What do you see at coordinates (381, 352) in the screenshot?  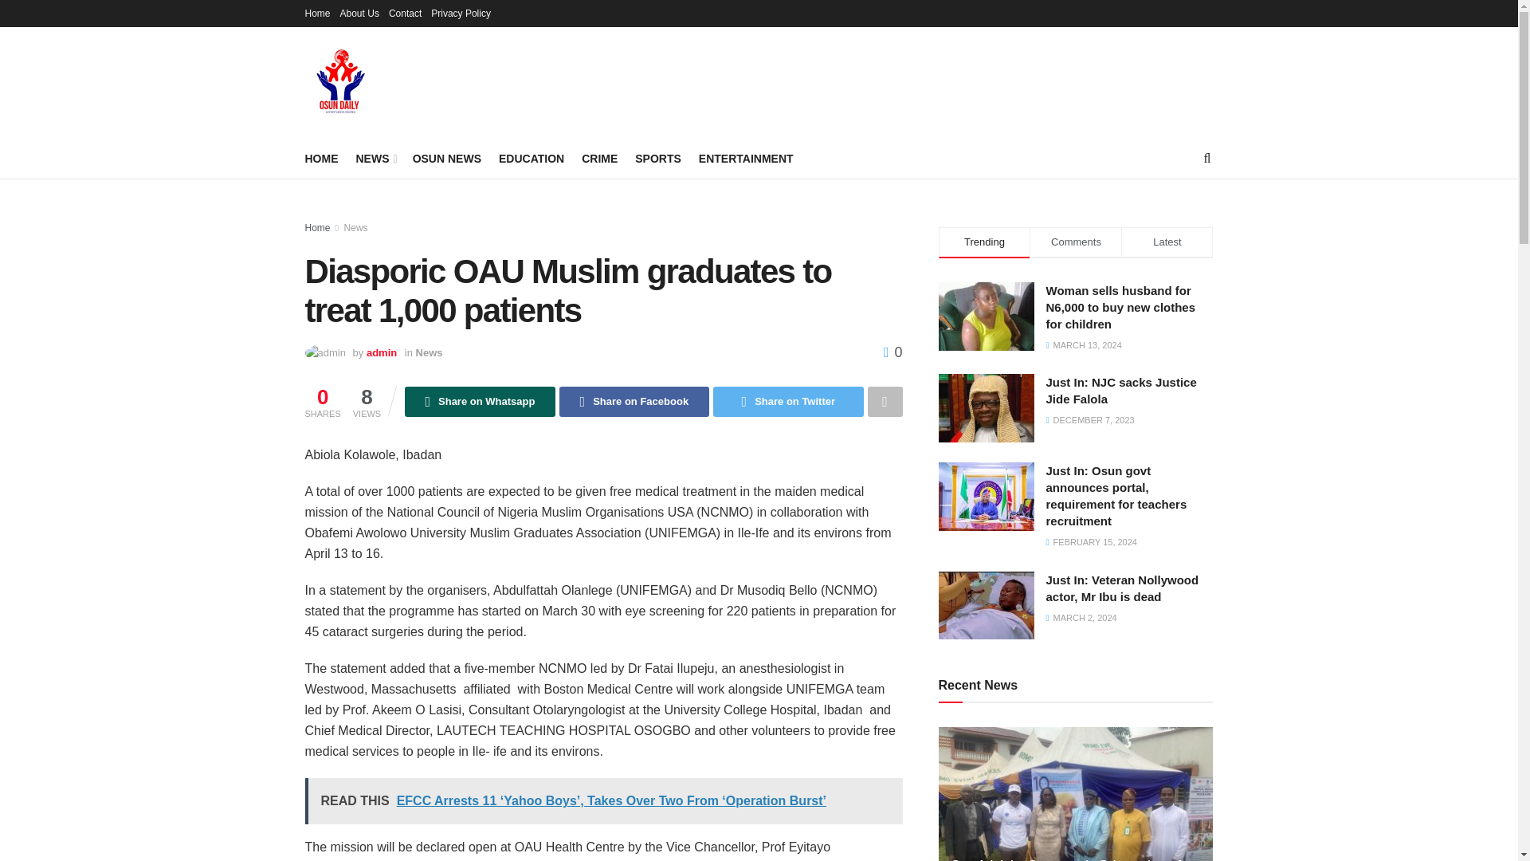 I see `admin` at bounding box center [381, 352].